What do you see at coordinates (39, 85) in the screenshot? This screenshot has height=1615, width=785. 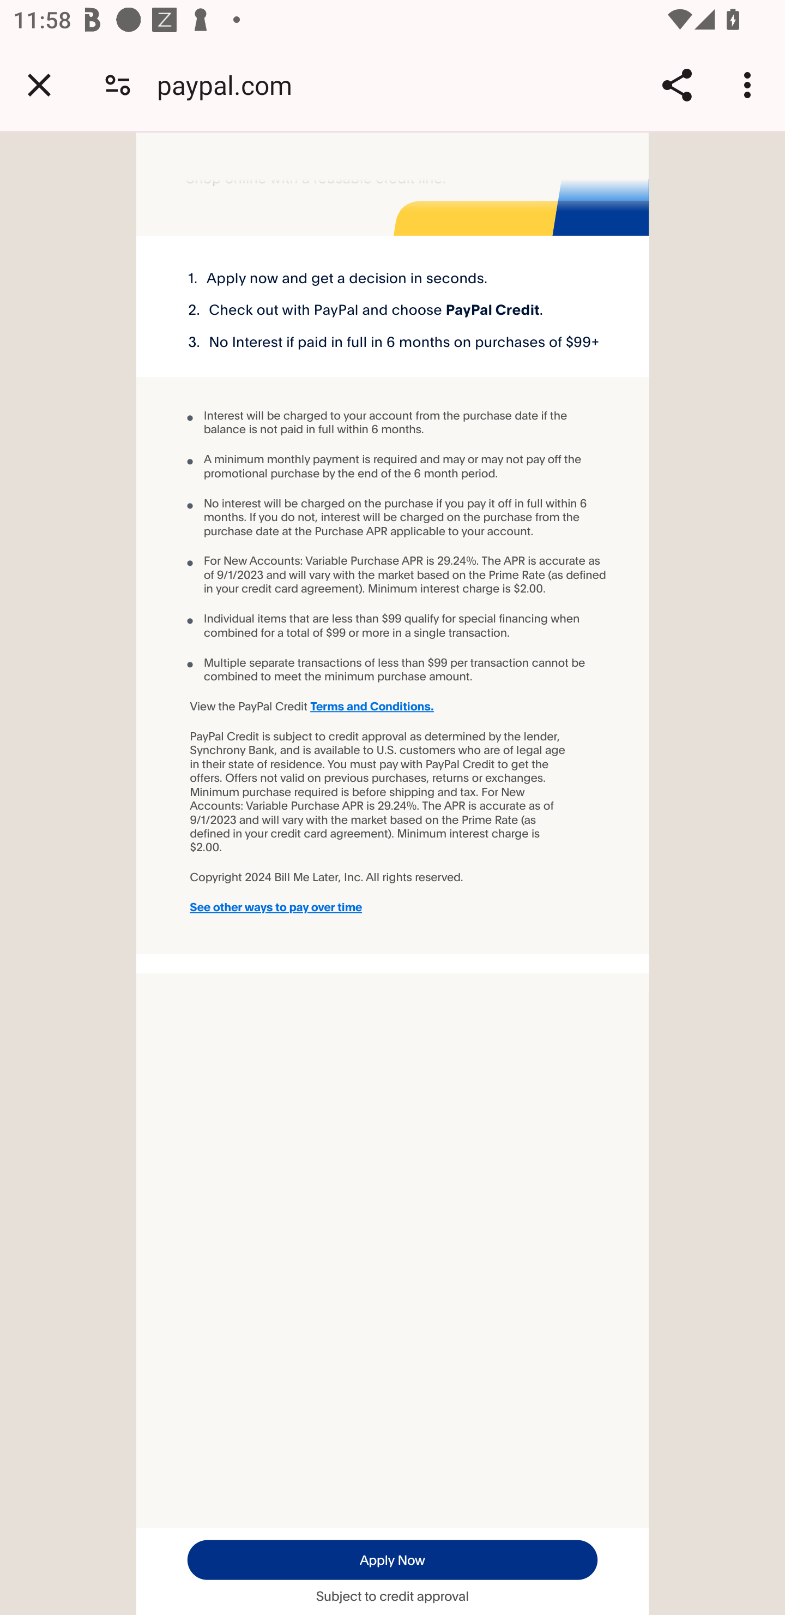 I see `Close tab` at bounding box center [39, 85].